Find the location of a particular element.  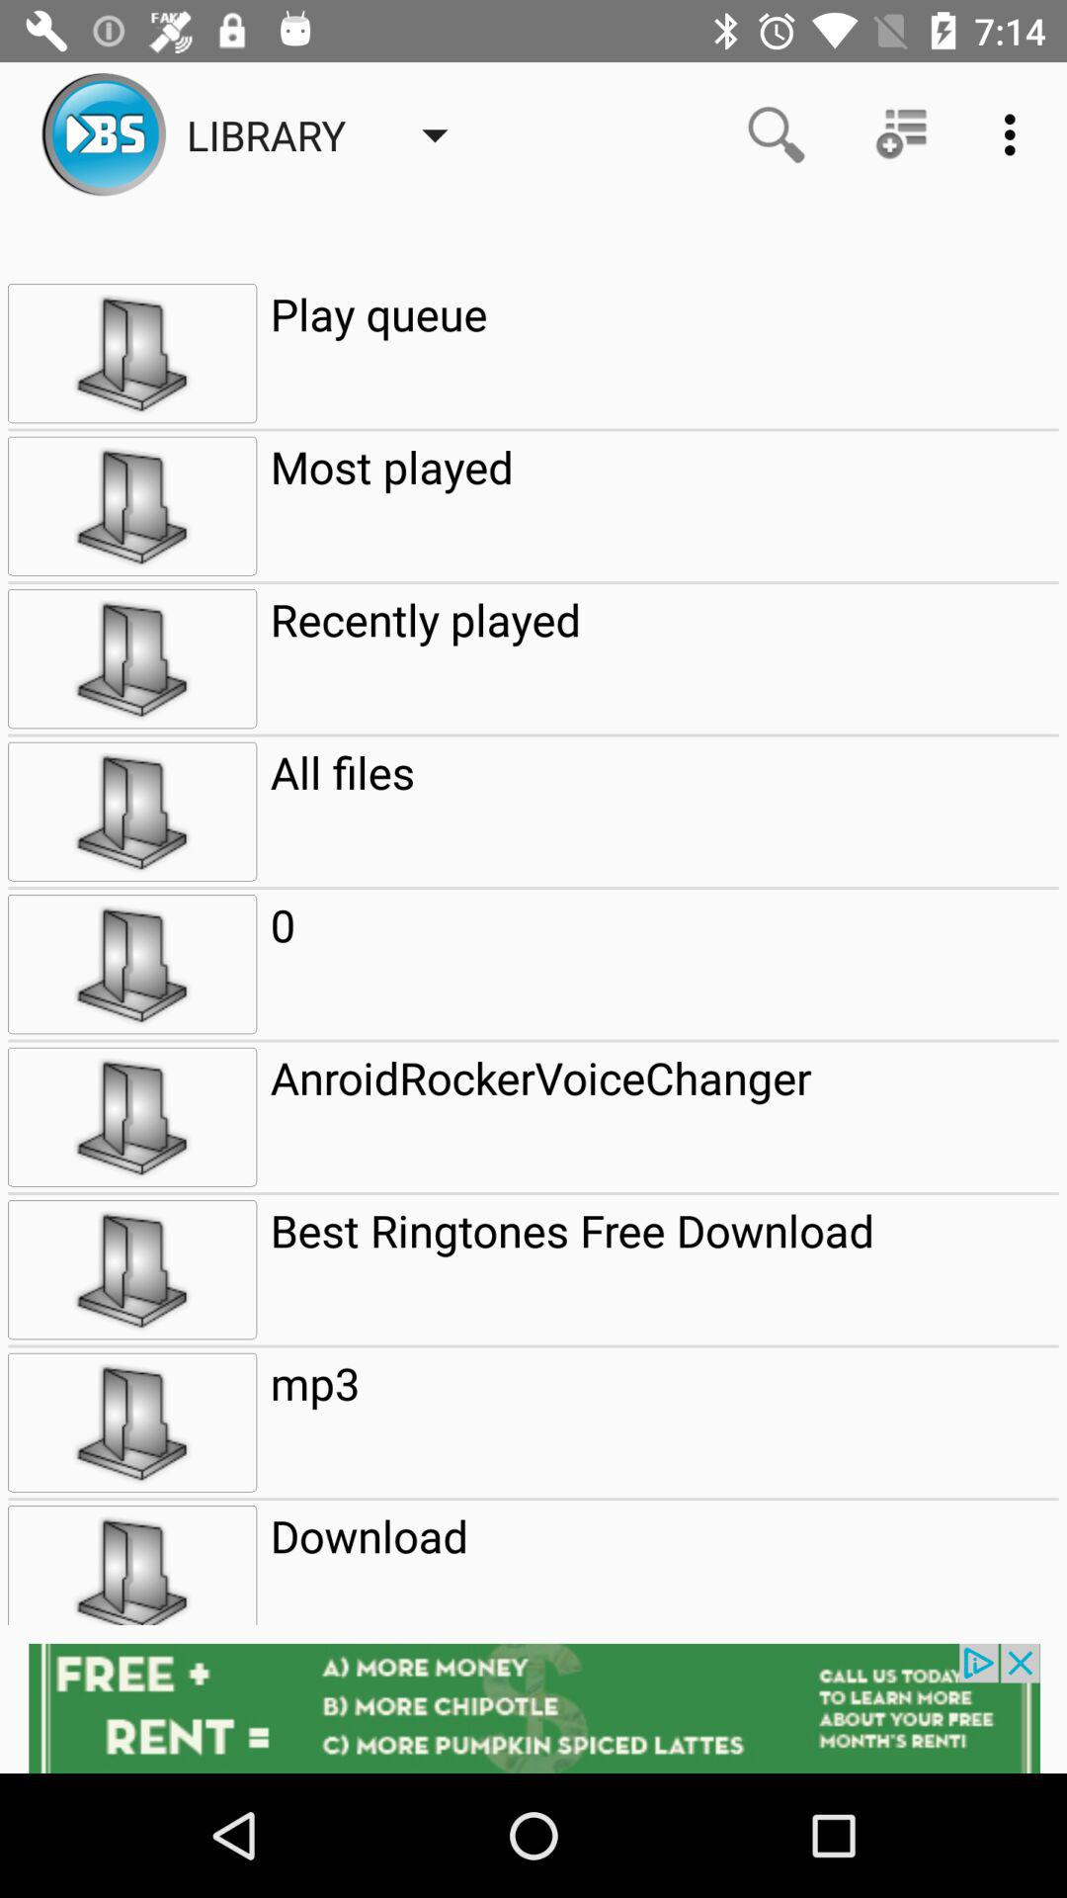

advertisement clicking option is located at coordinates (533, 1708).